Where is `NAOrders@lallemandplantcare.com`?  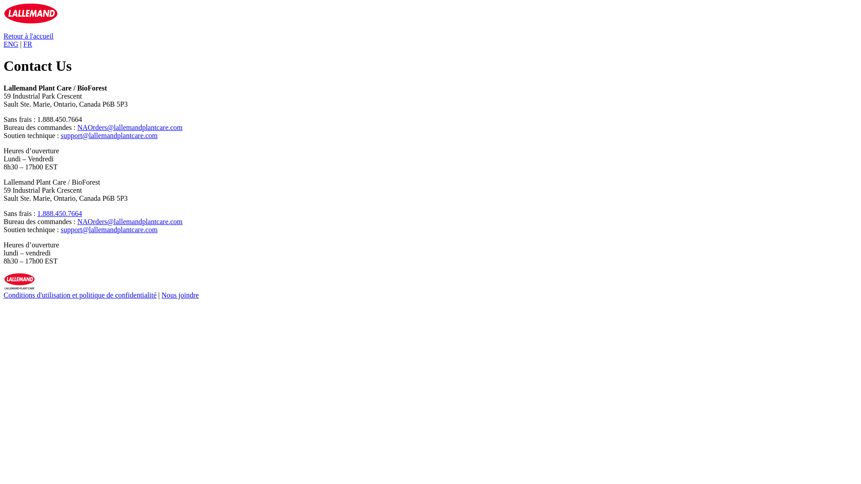 NAOrders@lallemandplantcare.com is located at coordinates (130, 221).